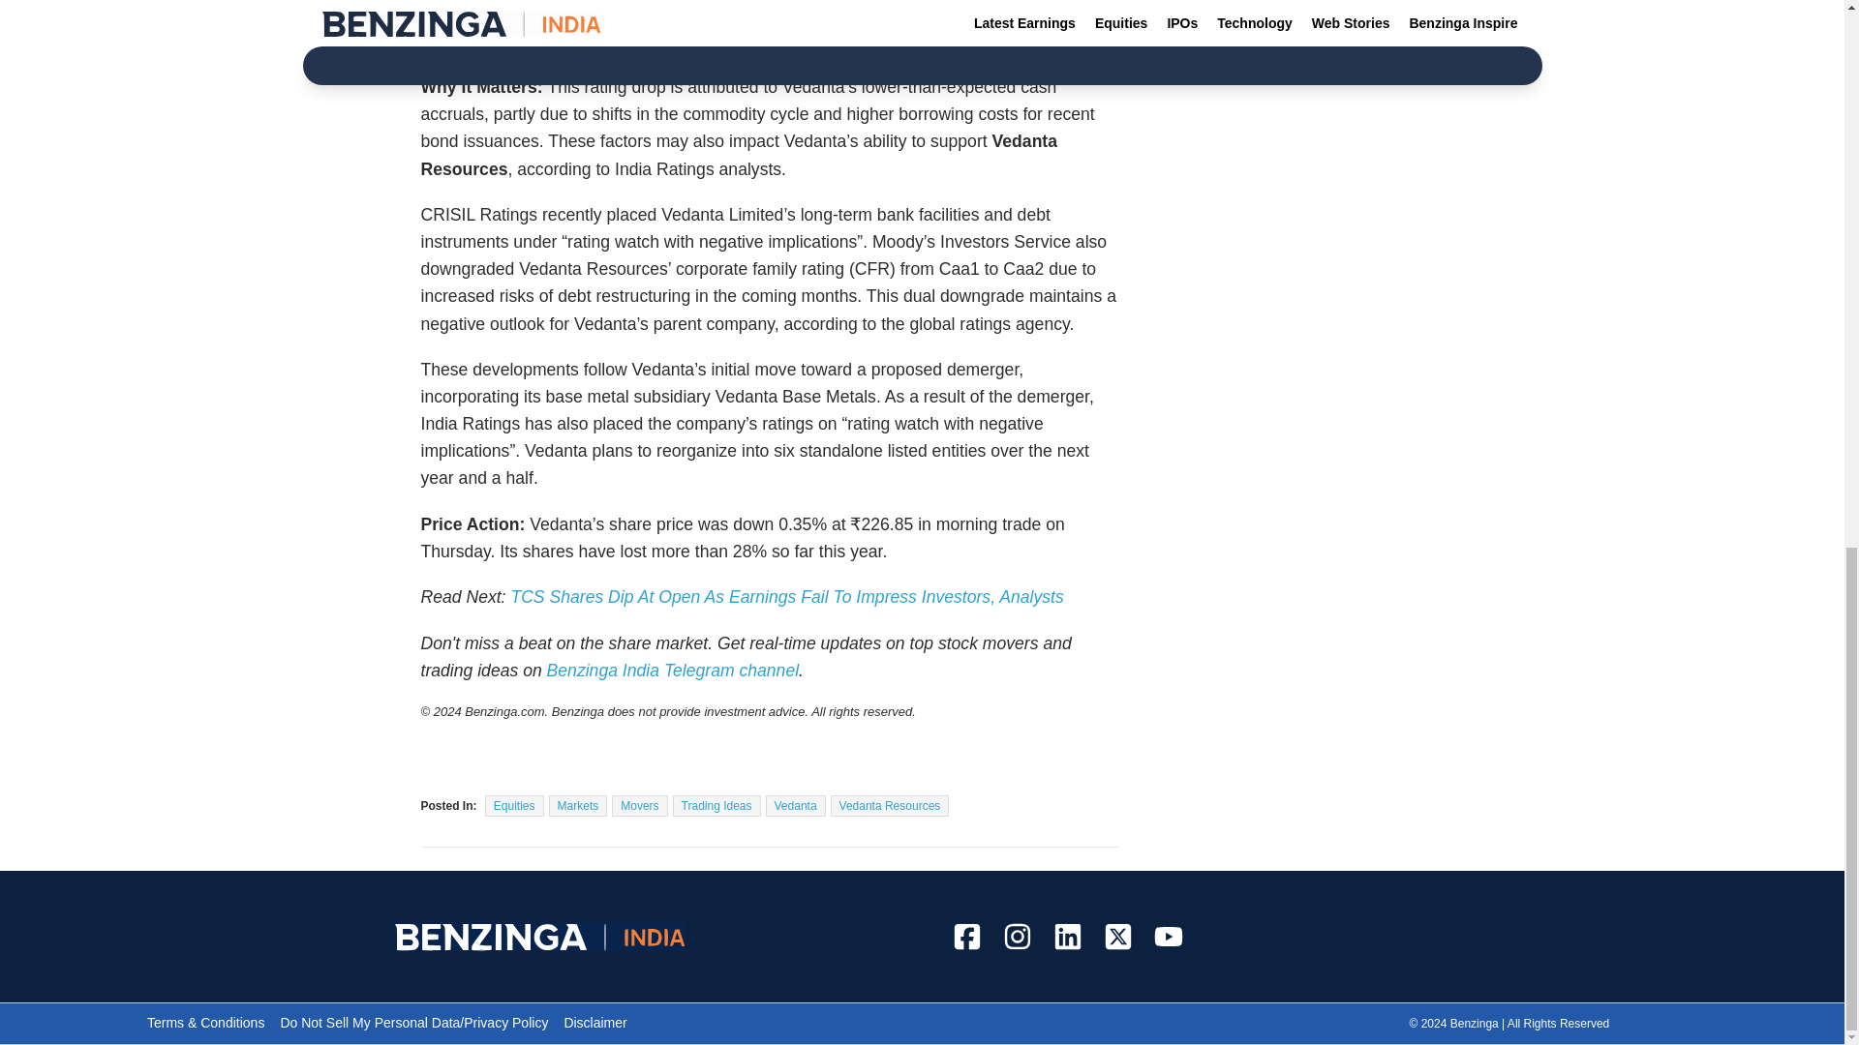  I want to click on Markets, so click(577, 805).